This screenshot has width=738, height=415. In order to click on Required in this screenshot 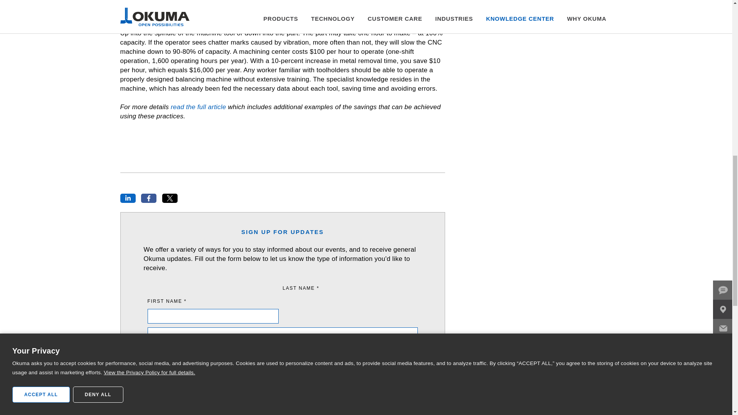, I will do `click(213, 301)`.